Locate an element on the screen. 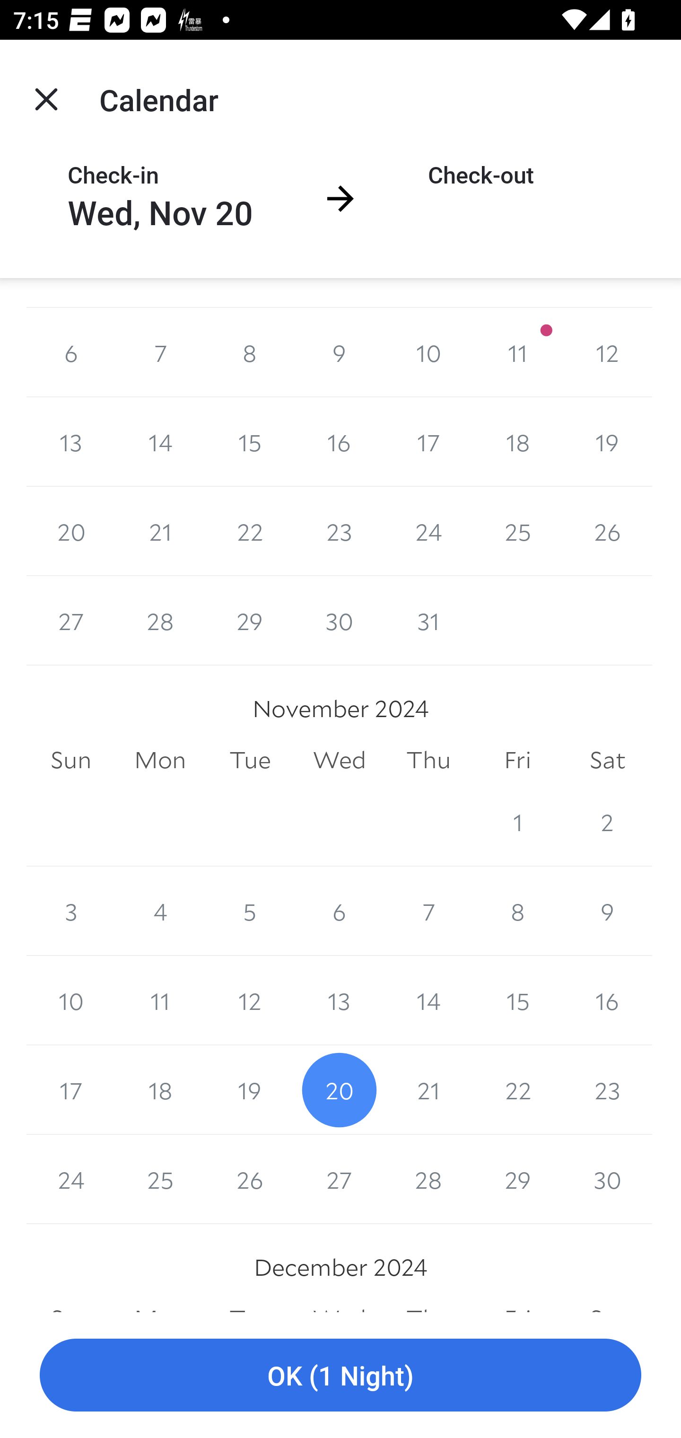  24 24 October 2024 is located at coordinates (428, 531).